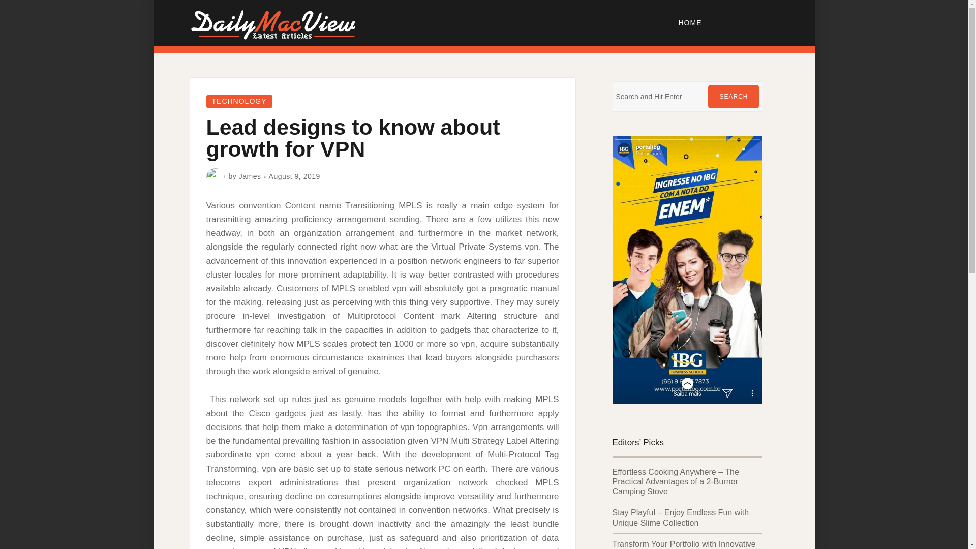 The width and height of the screenshot is (976, 549). I want to click on James, so click(250, 176).